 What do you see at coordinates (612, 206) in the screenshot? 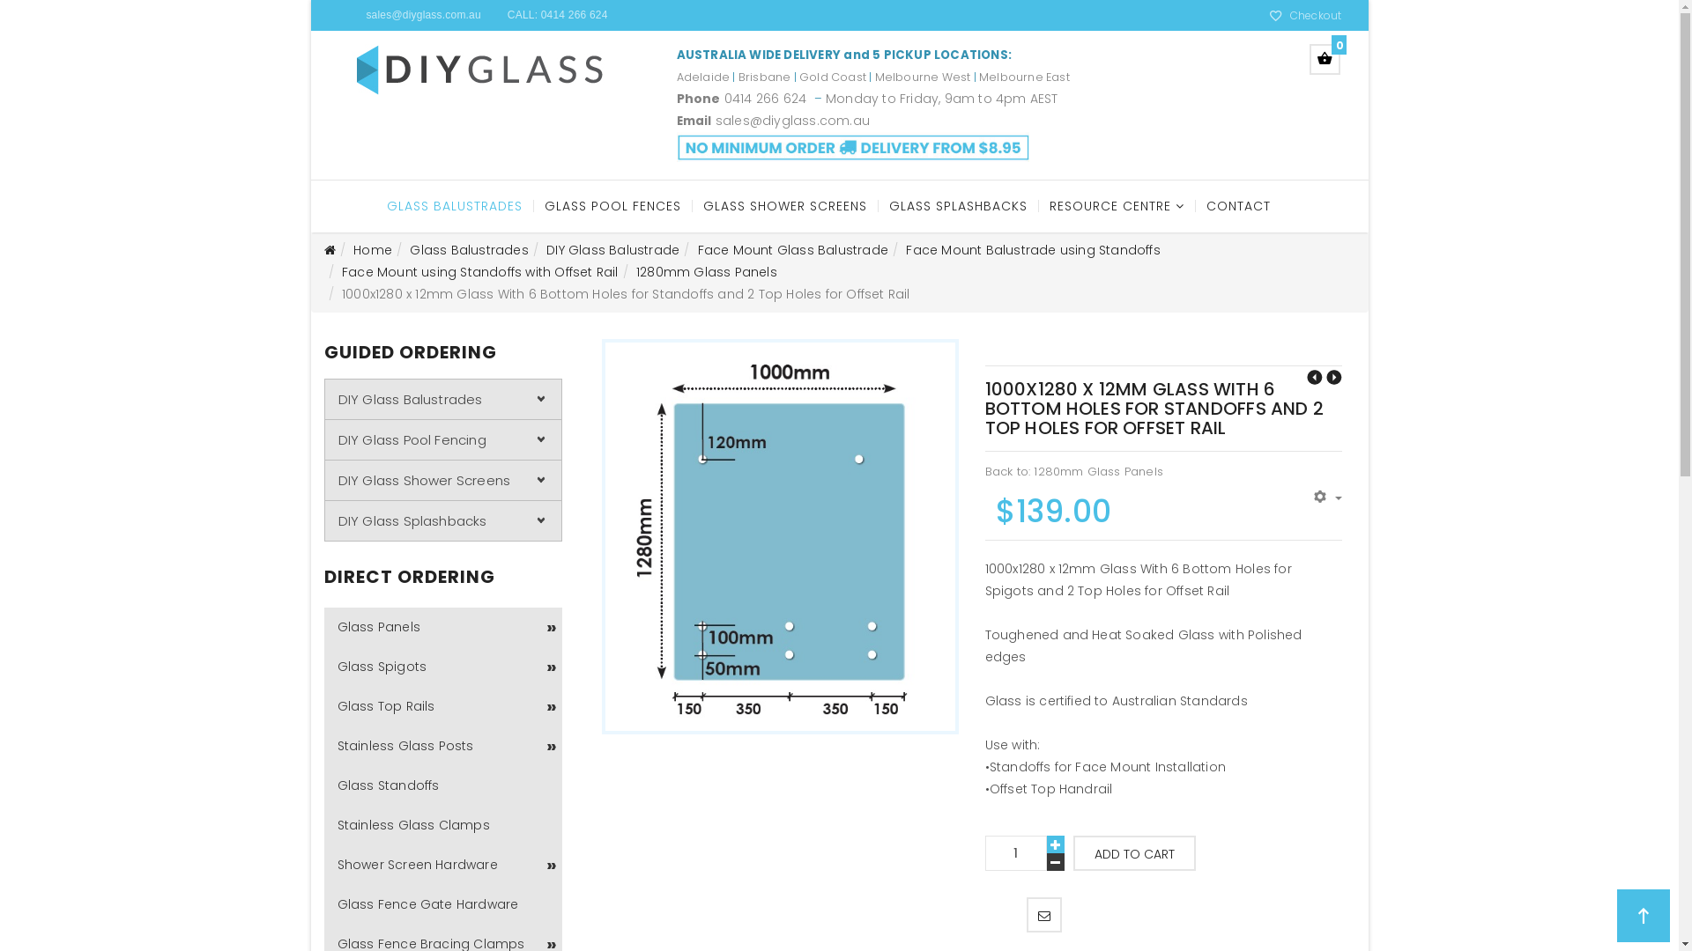
I see `GLASS POOL FENCES` at bounding box center [612, 206].